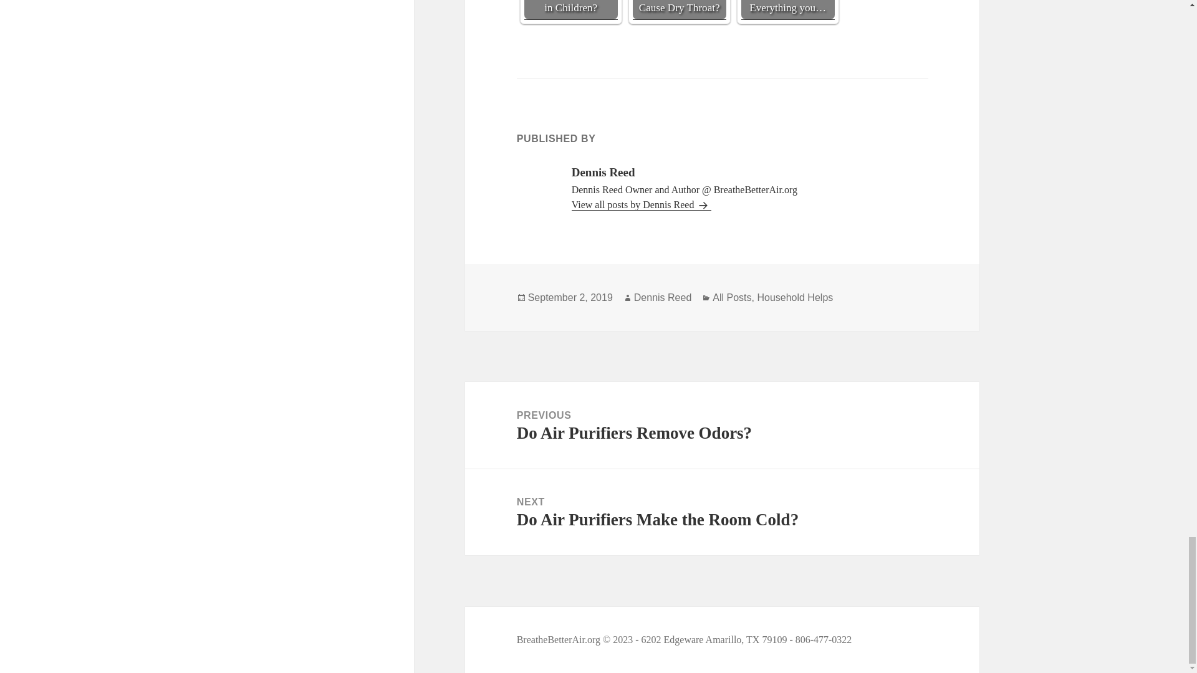 The height and width of the screenshot is (673, 1197). I want to click on View all posts by Dennis Reed, so click(663, 297).